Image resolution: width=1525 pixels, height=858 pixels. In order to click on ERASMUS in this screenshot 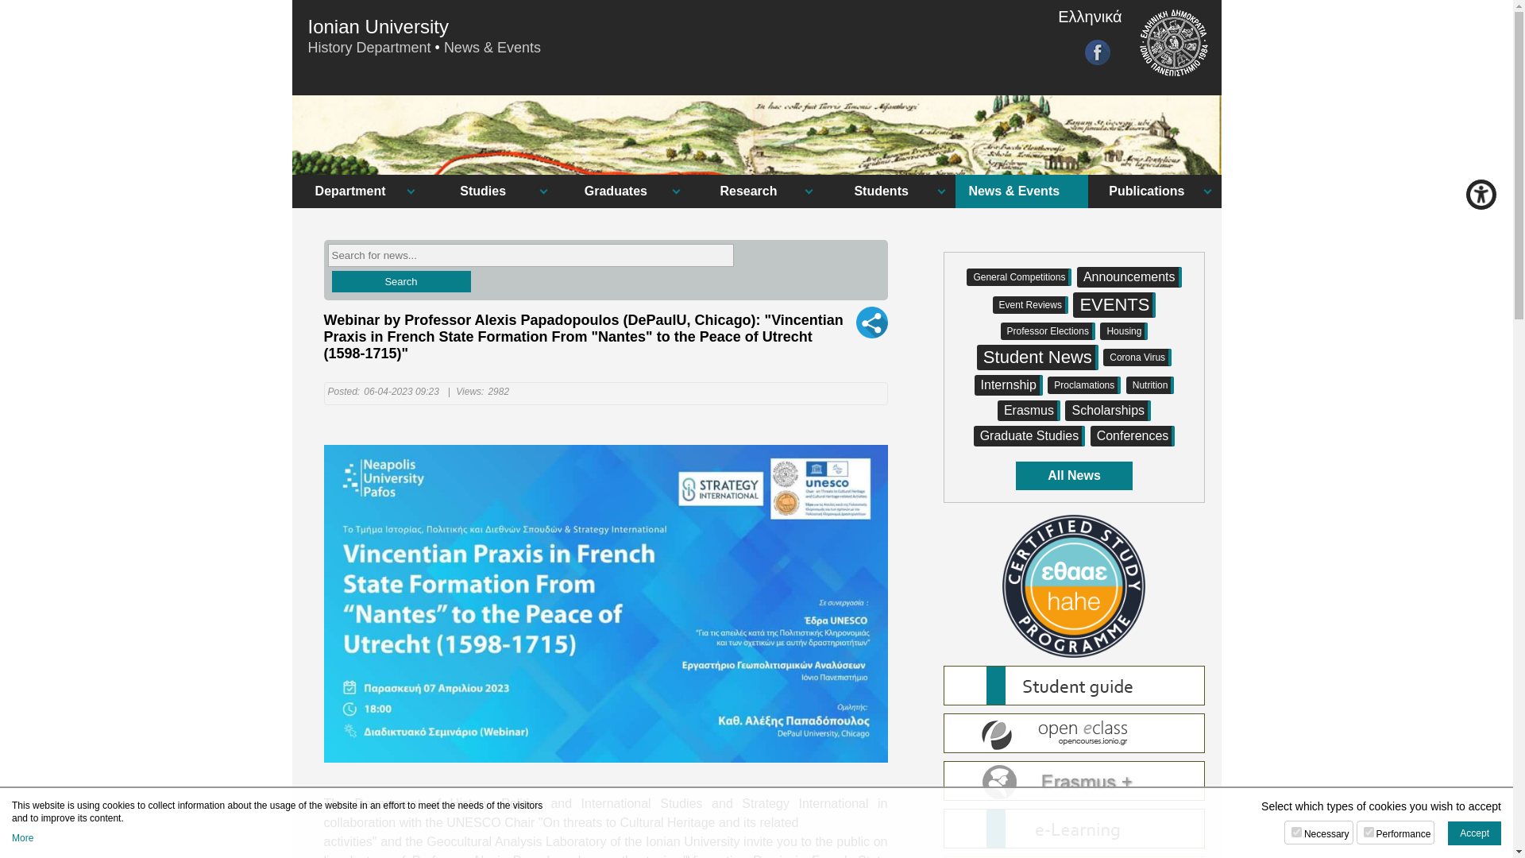, I will do `click(1075, 780)`.